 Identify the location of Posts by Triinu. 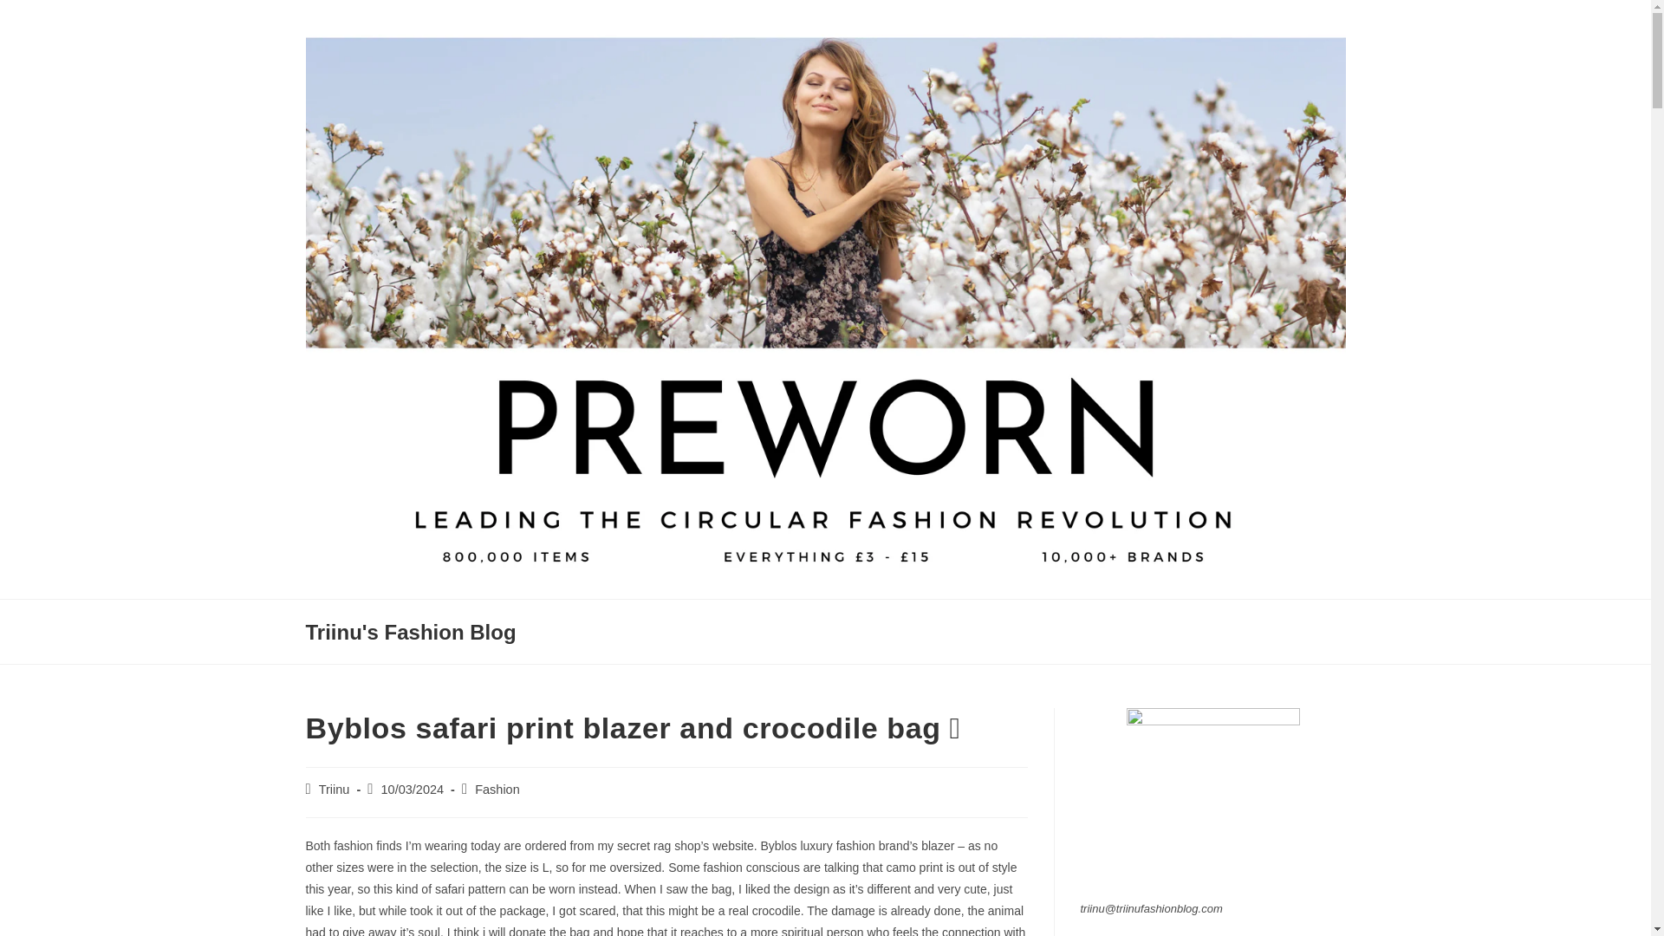
(335, 789).